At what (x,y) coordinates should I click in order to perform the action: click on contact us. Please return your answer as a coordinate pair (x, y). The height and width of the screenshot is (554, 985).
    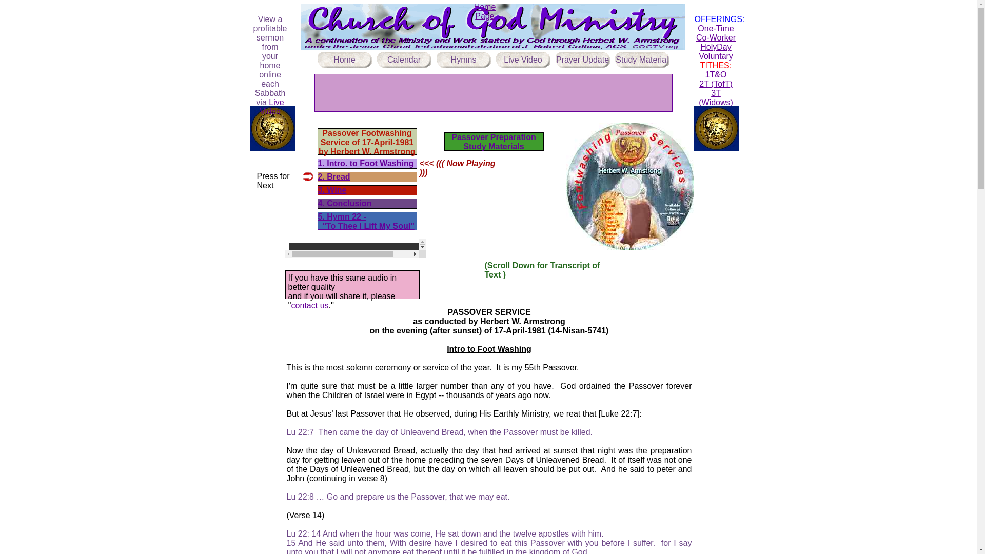
    Looking at the image, I should click on (310, 305).